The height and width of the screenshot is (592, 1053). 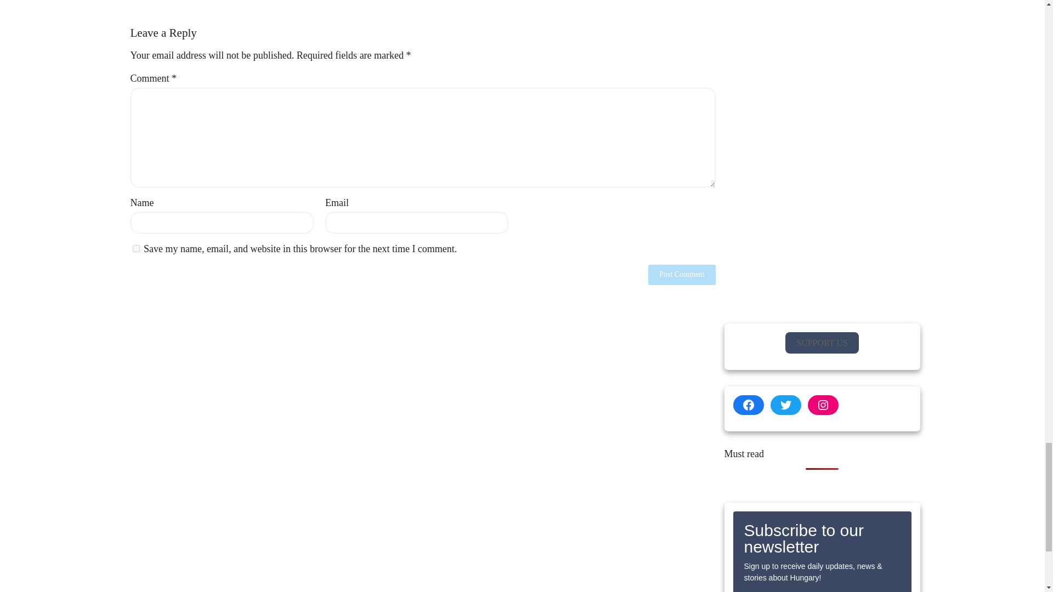 I want to click on Post Comment, so click(x=682, y=274).